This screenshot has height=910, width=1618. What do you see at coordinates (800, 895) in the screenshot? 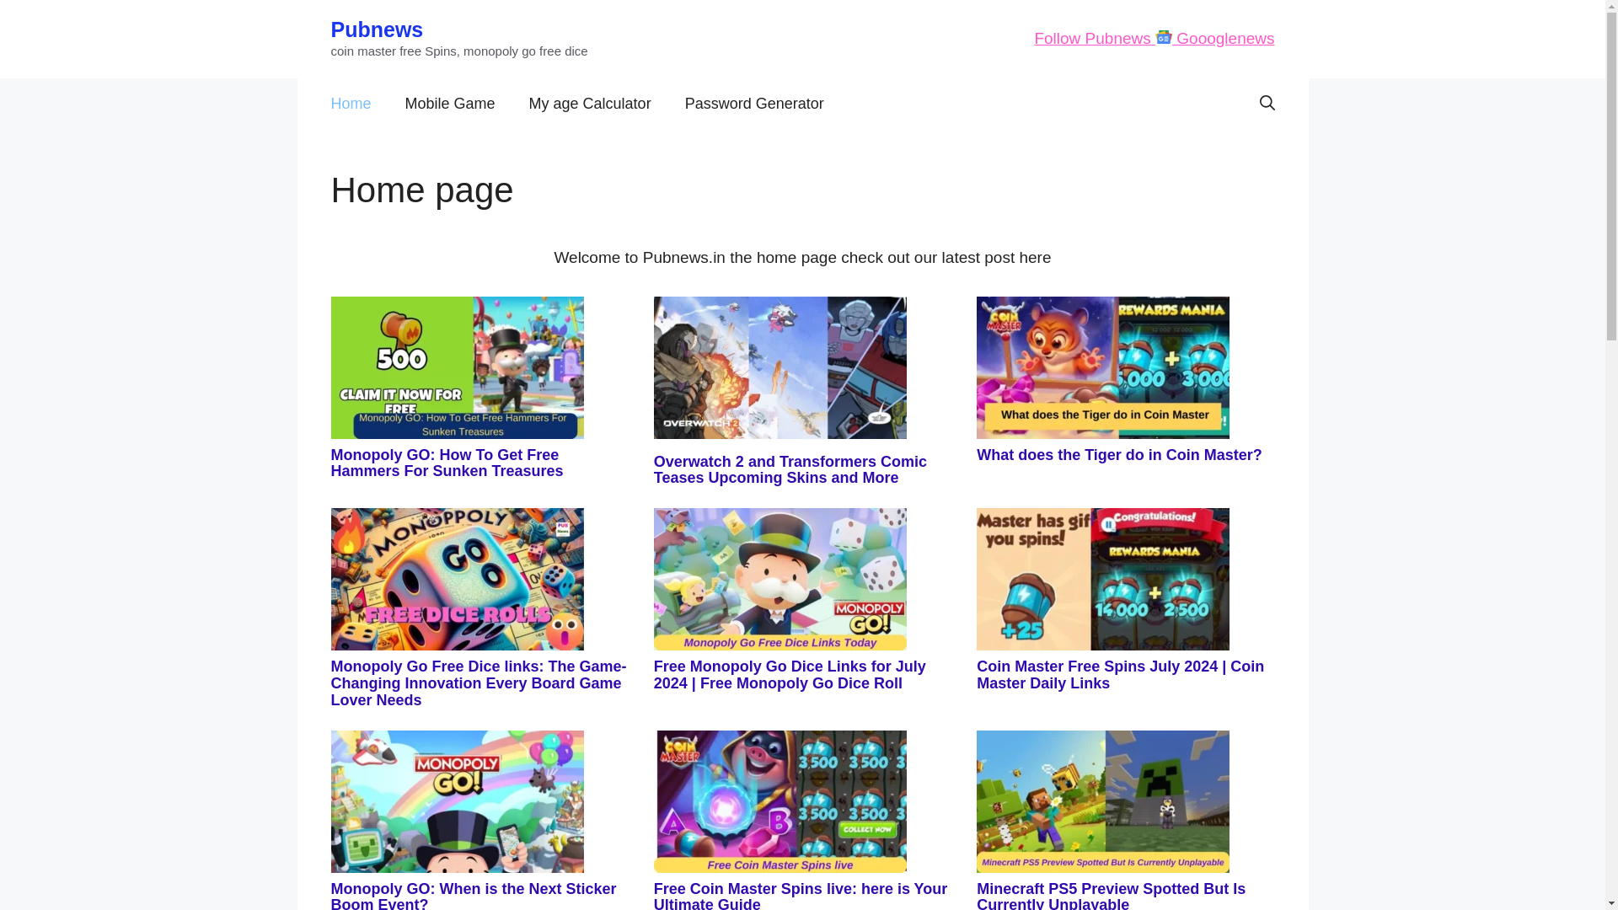
I see `Free Coin Master Spins live: here is Your Ultimate Guide` at bounding box center [800, 895].